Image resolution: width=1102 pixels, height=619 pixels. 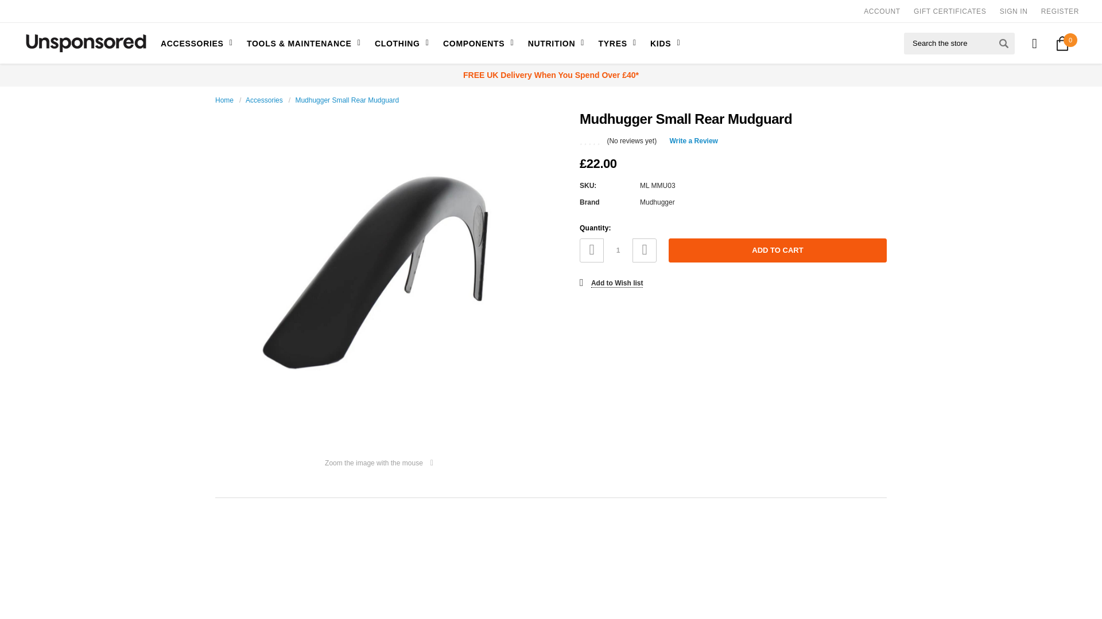 What do you see at coordinates (949, 11) in the screenshot?
I see `GIFT CERTIFICATES` at bounding box center [949, 11].